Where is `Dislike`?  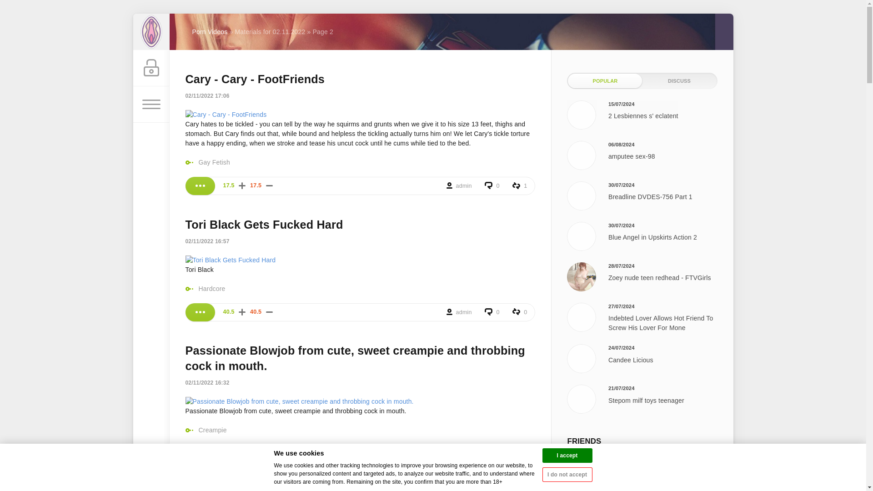 Dislike is located at coordinates (269, 312).